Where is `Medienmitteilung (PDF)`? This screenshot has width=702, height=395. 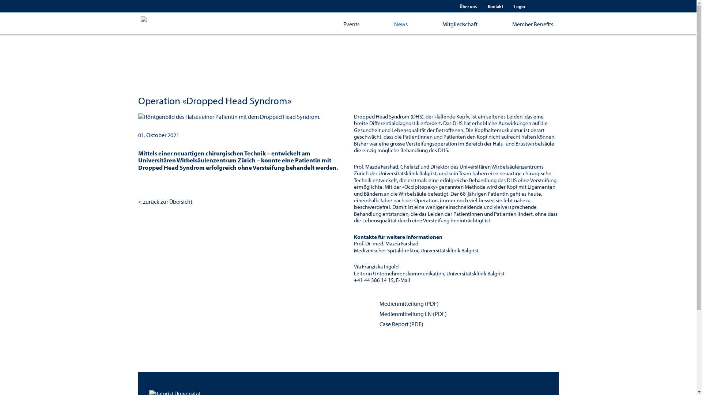
Medienmitteilung (PDF) is located at coordinates (402, 304).